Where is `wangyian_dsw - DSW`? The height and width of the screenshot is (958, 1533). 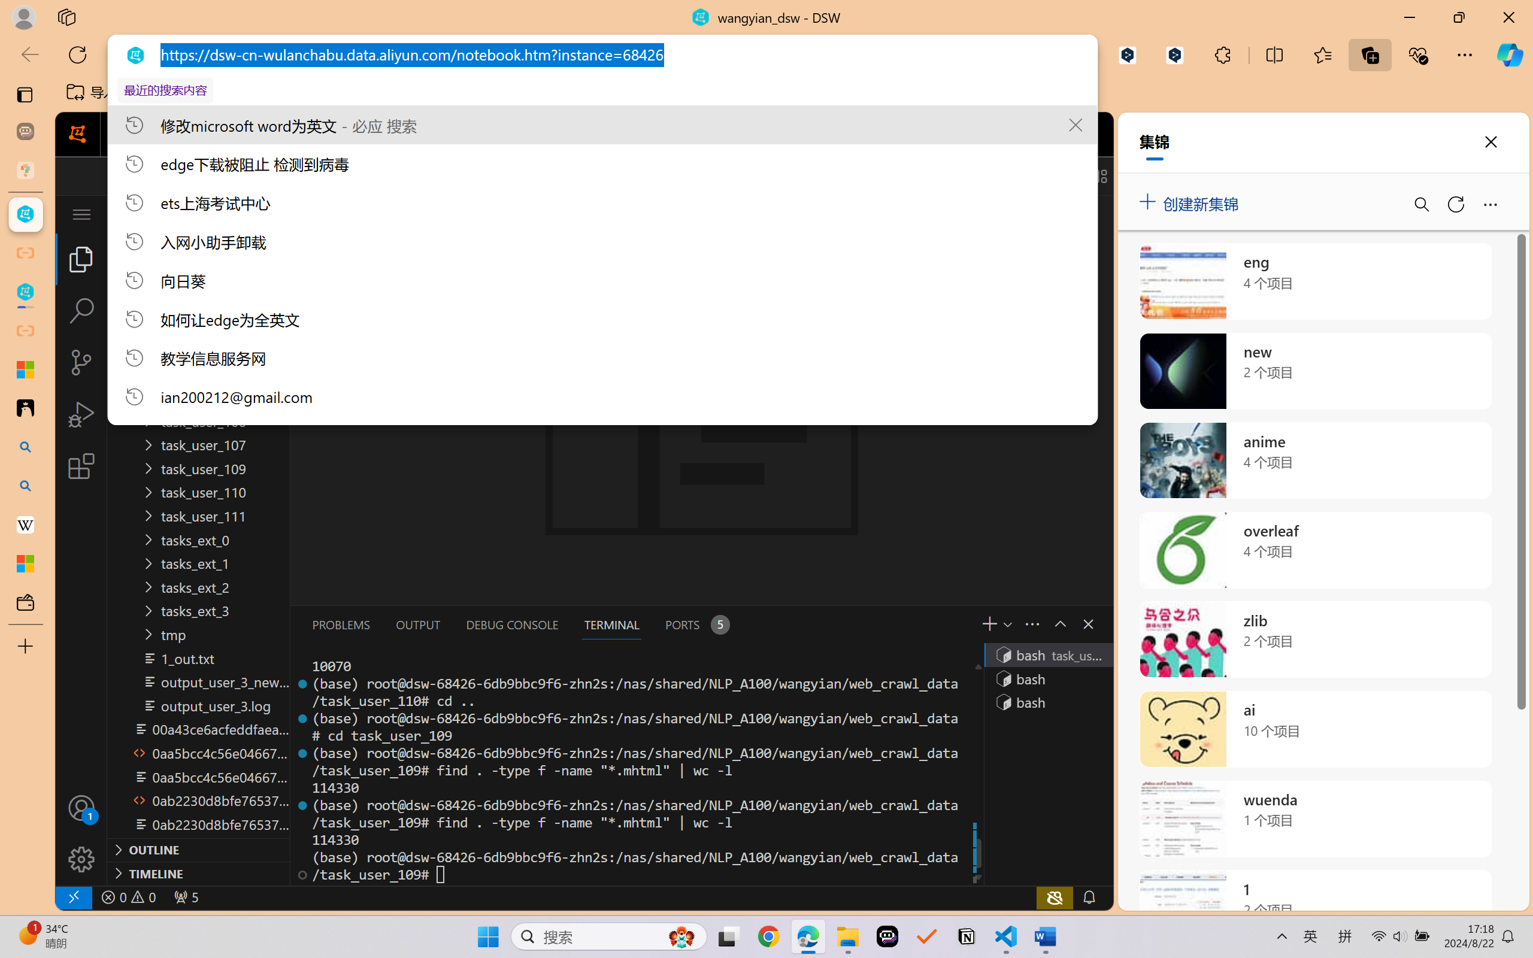
wangyian_dsw - DSW is located at coordinates (25, 214).